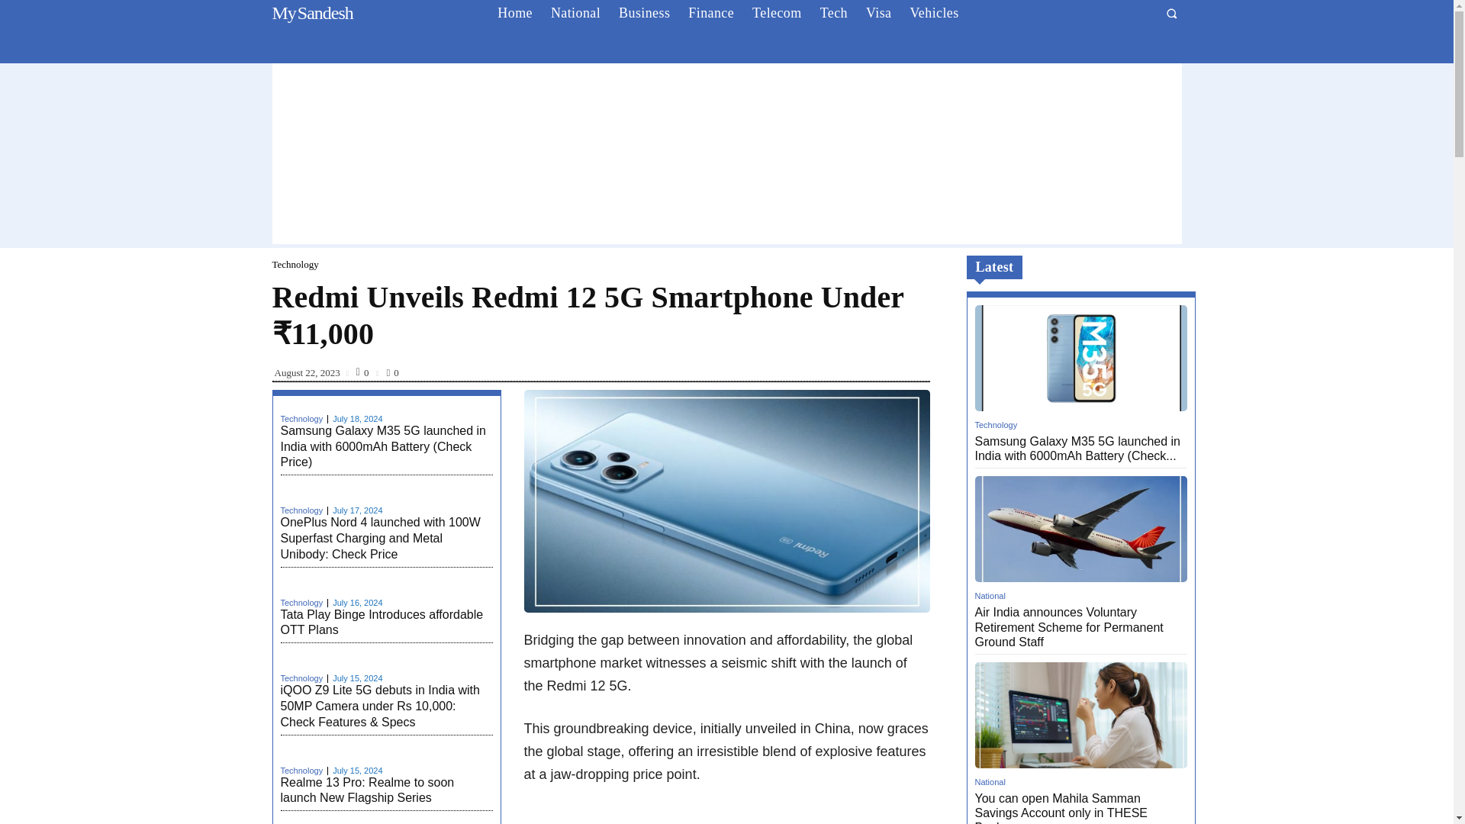 The image size is (1465, 824). I want to click on Finance, so click(726, 815).